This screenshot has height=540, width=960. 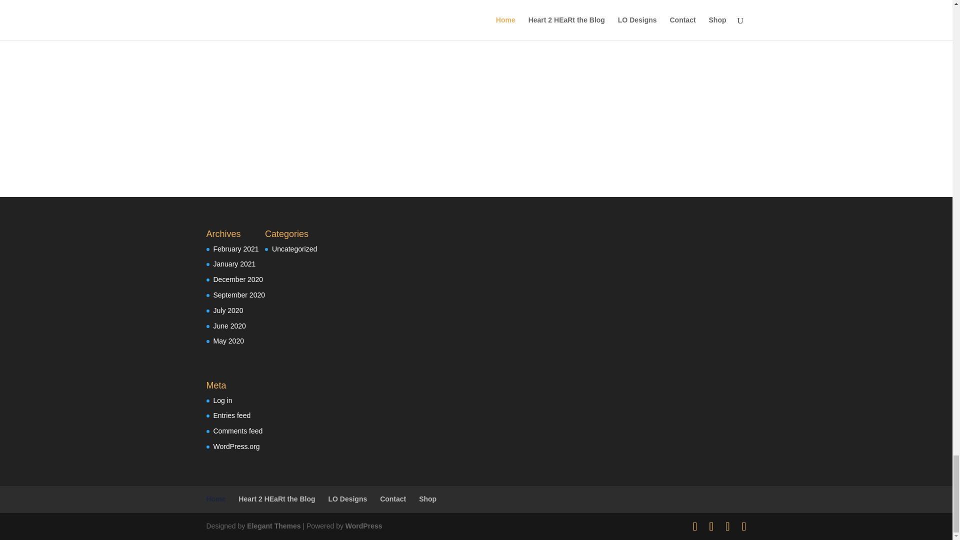 I want to click on Contact, so click(x=393, y=499).